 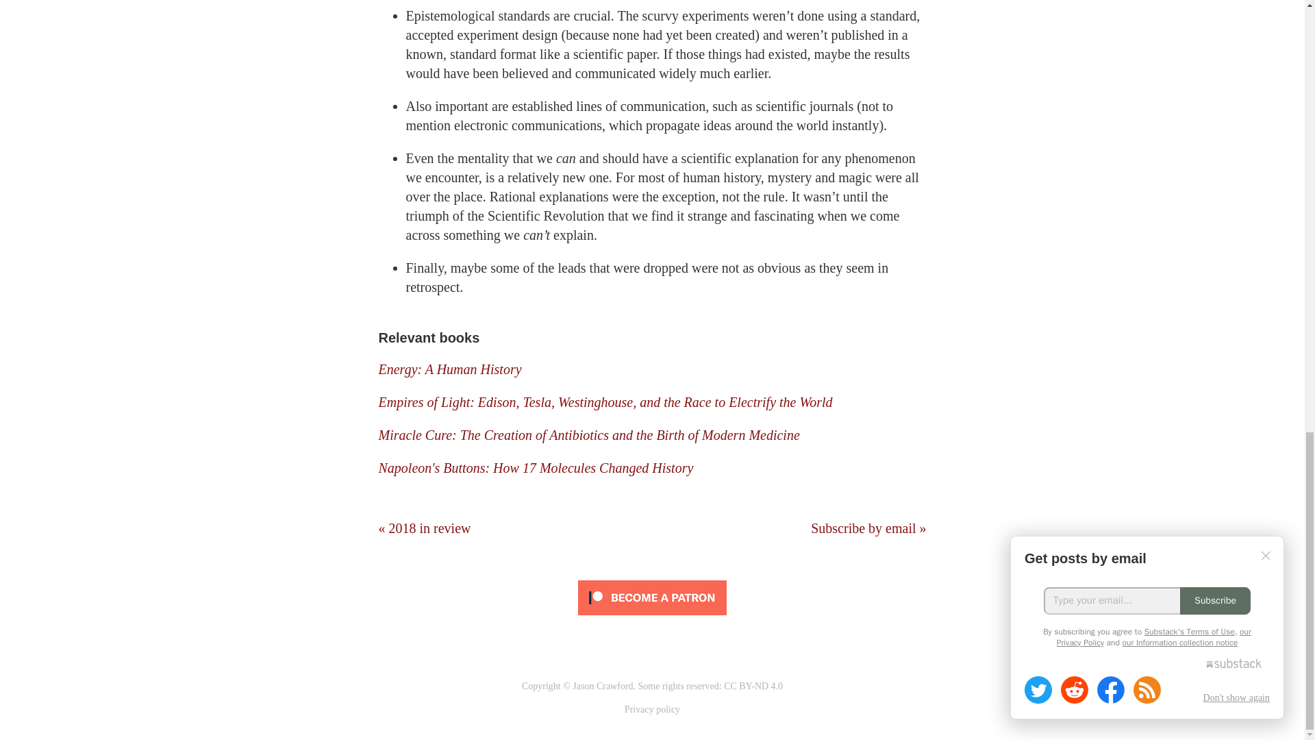 I want to click on CC BY-ND 4.0, so click(x=753, y=685).